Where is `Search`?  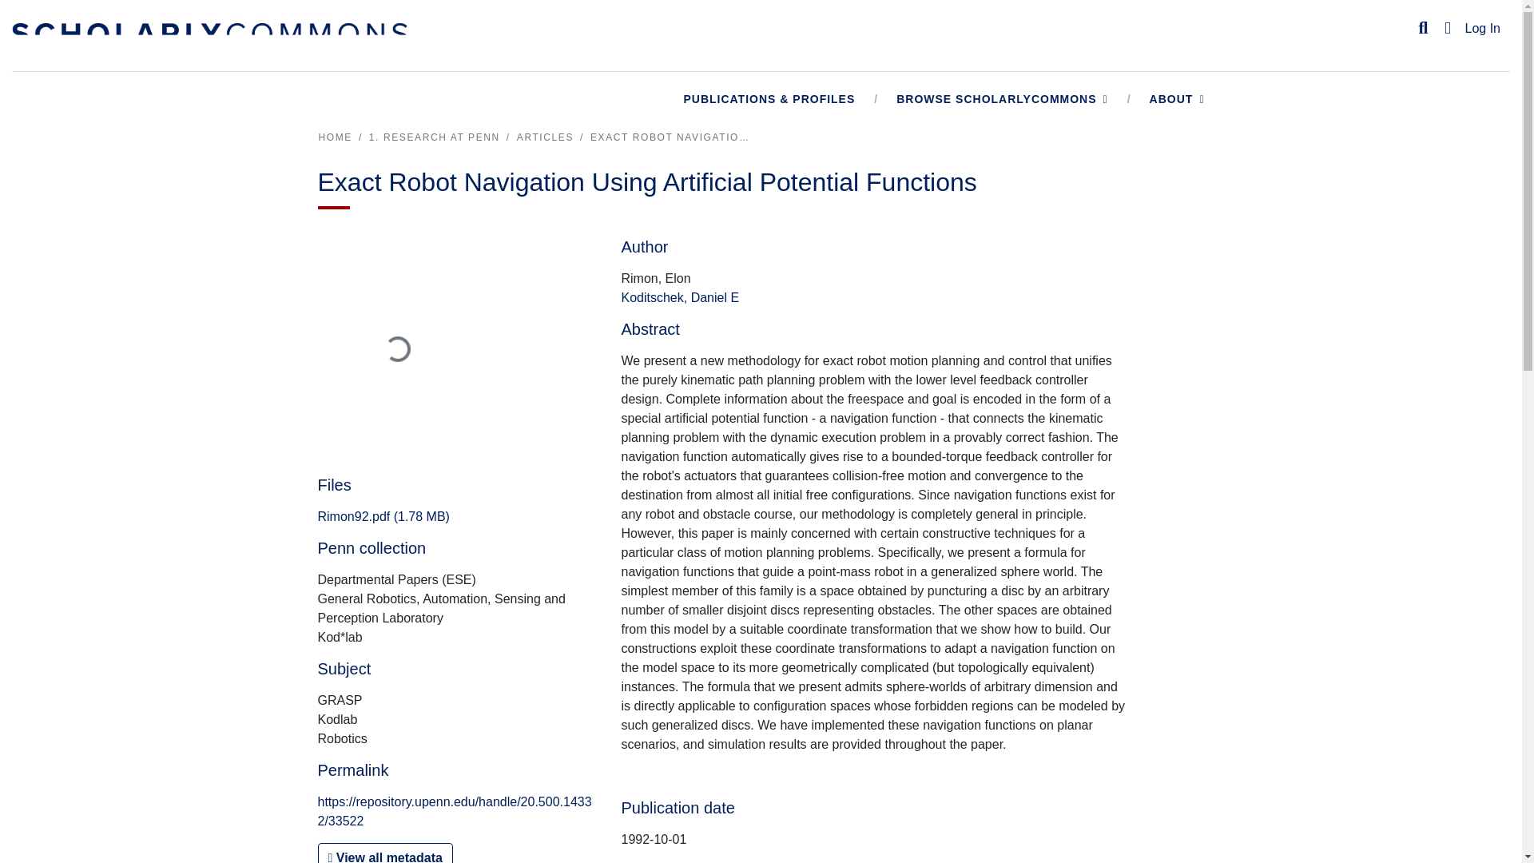
Search is located at coordinates (1424, 28).